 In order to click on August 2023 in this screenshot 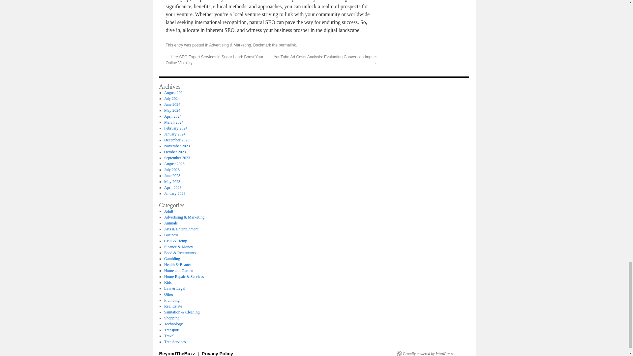, I will do `click(174, 164)`.